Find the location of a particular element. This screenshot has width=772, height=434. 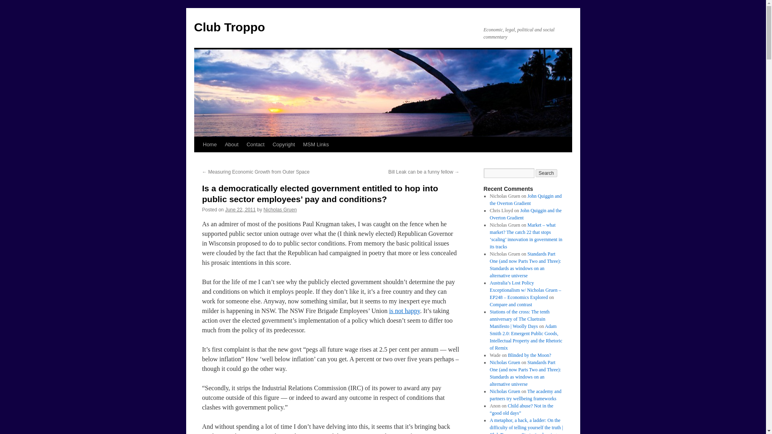

Copyright is located at coordinates (284, 145).